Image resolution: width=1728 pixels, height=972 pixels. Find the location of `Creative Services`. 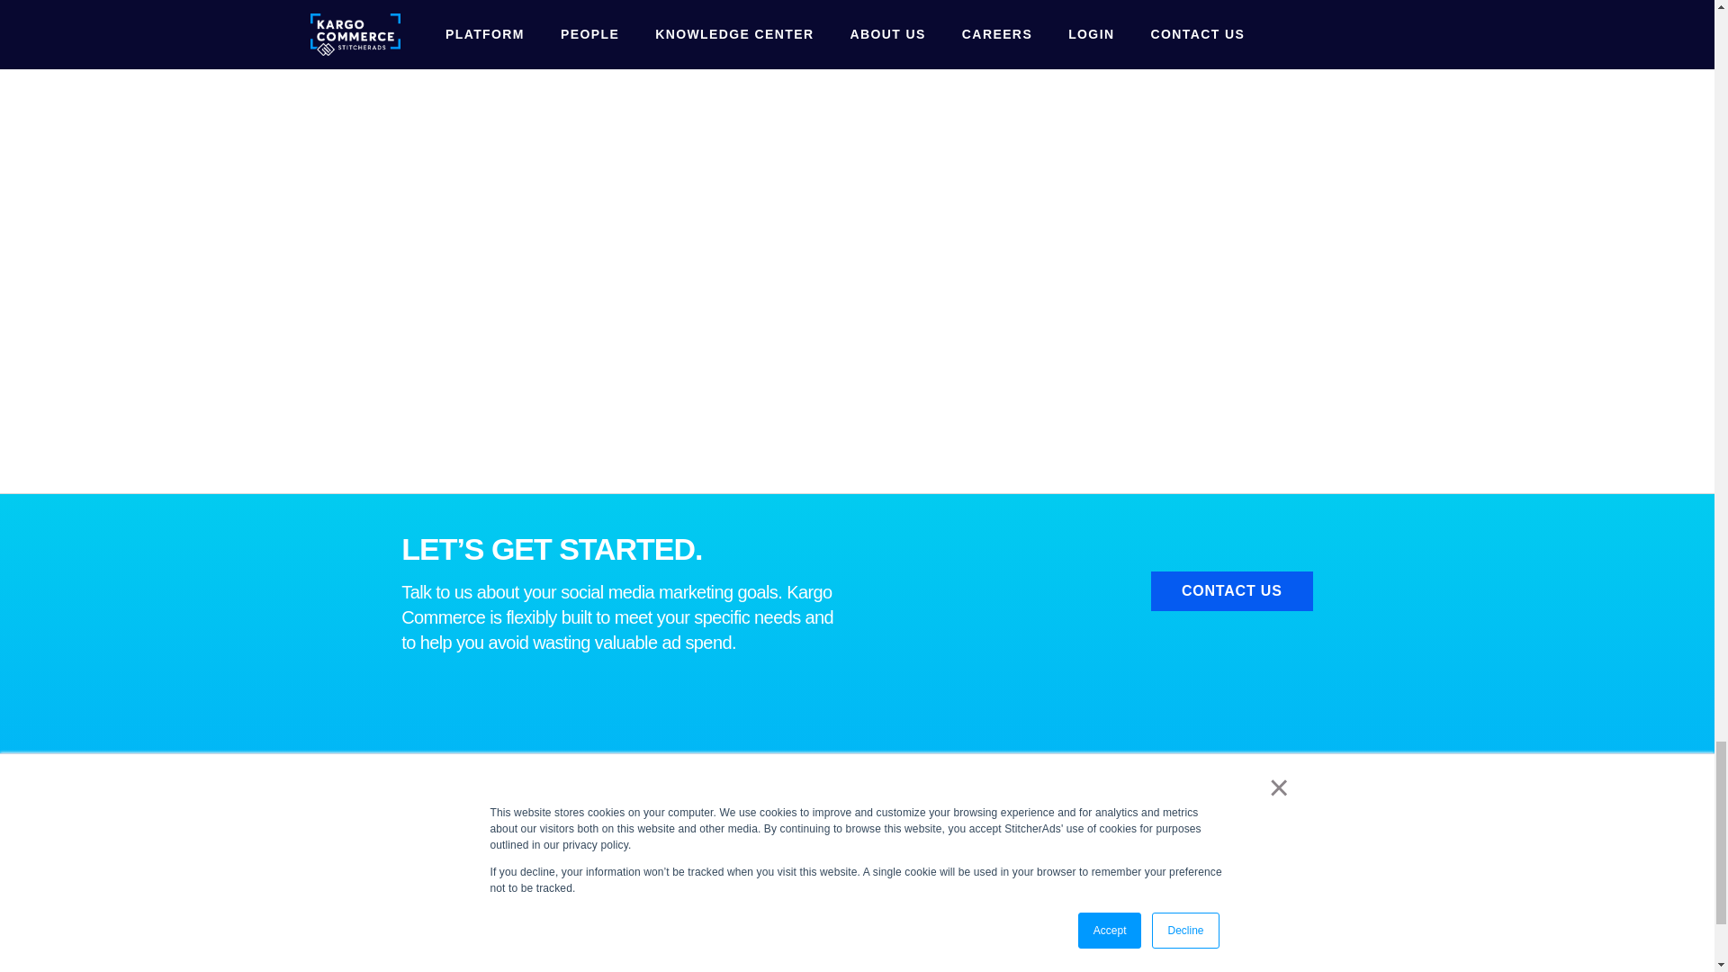

Creative Services is located at coordinates (572, 842).